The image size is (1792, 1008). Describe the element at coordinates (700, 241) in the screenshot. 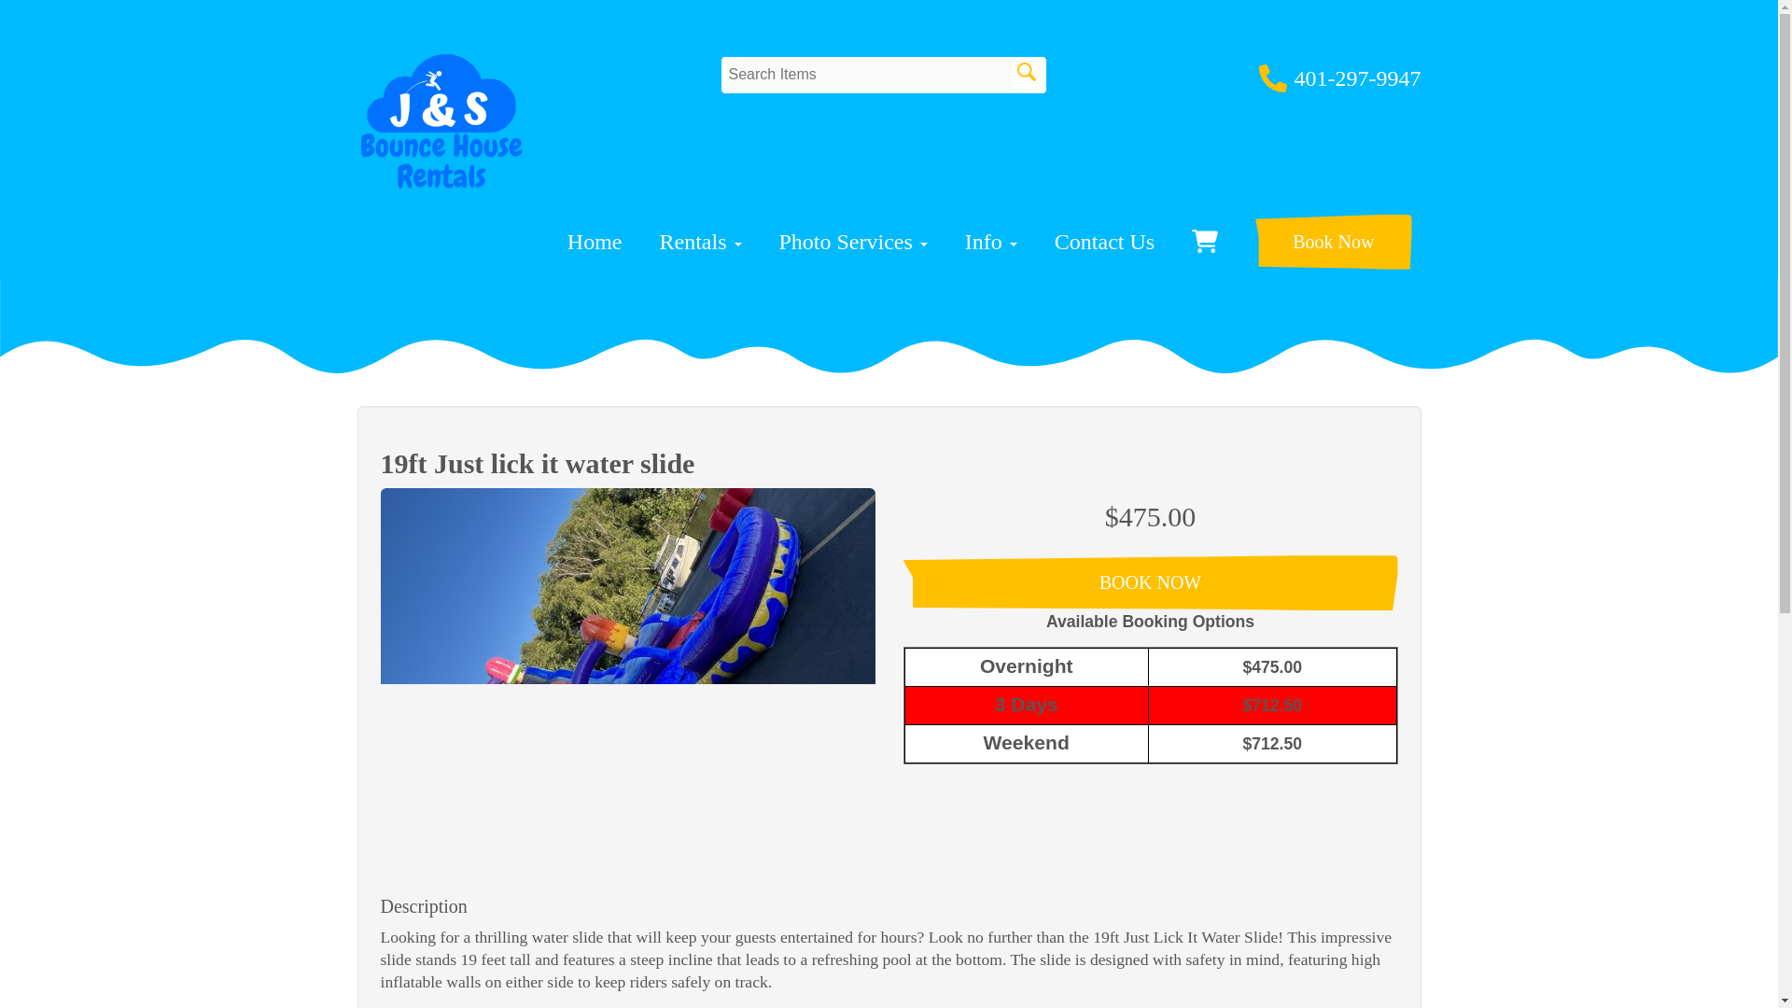

I see `Rentals` at that location.